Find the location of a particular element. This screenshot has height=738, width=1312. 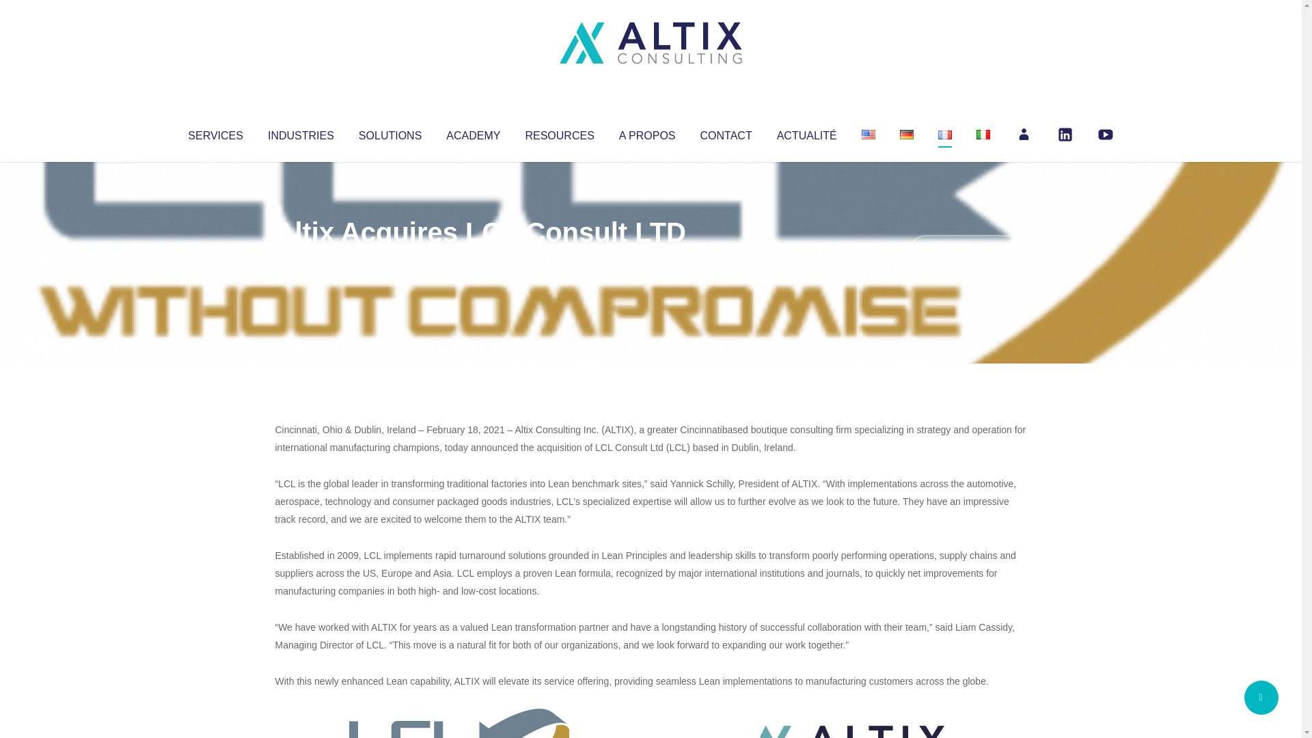

Uncategorized is located at coordinates (478, 260).